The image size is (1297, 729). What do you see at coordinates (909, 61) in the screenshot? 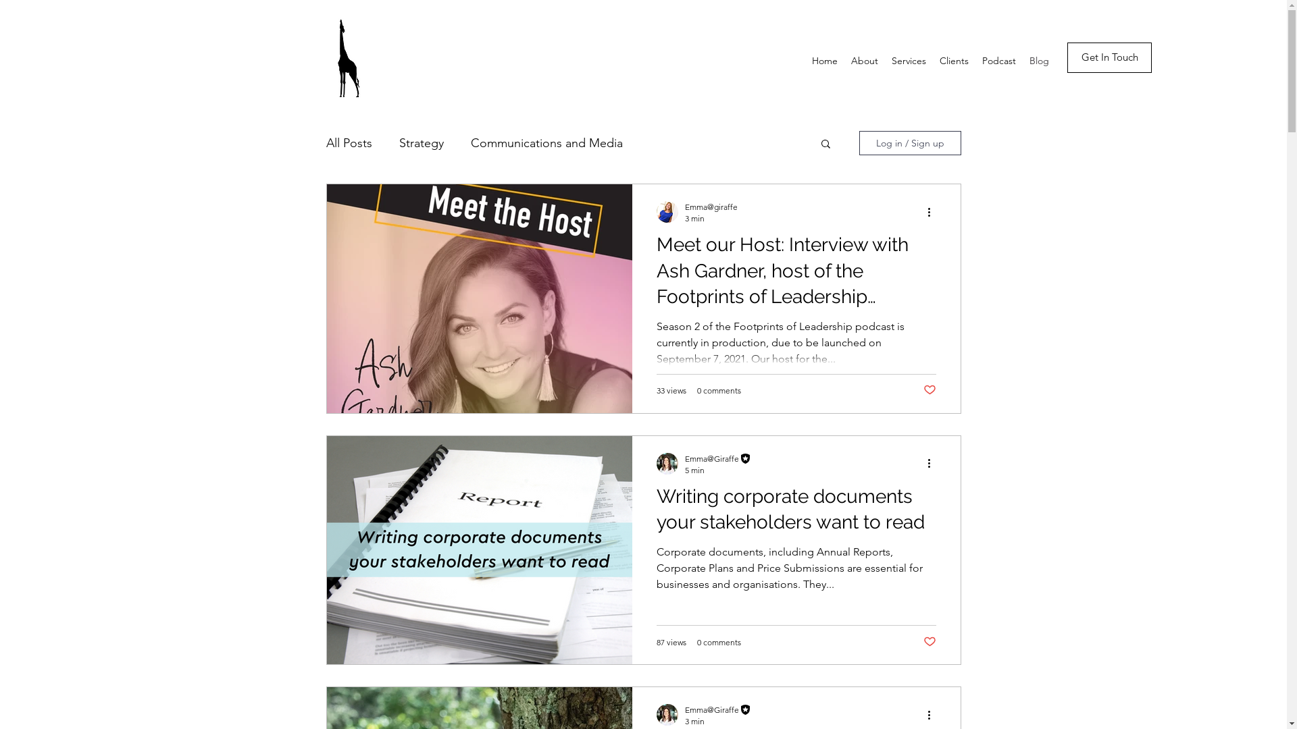
I see `Services` at bounding box center [909, 61].